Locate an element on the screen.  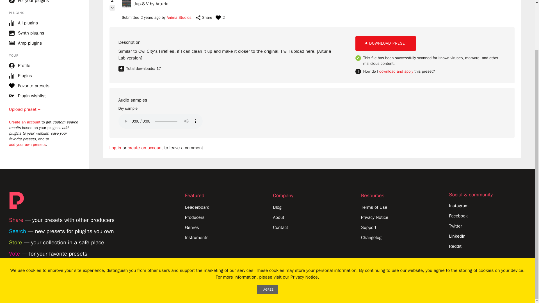
VOTE DOWN is located at coordinates (112, 8).